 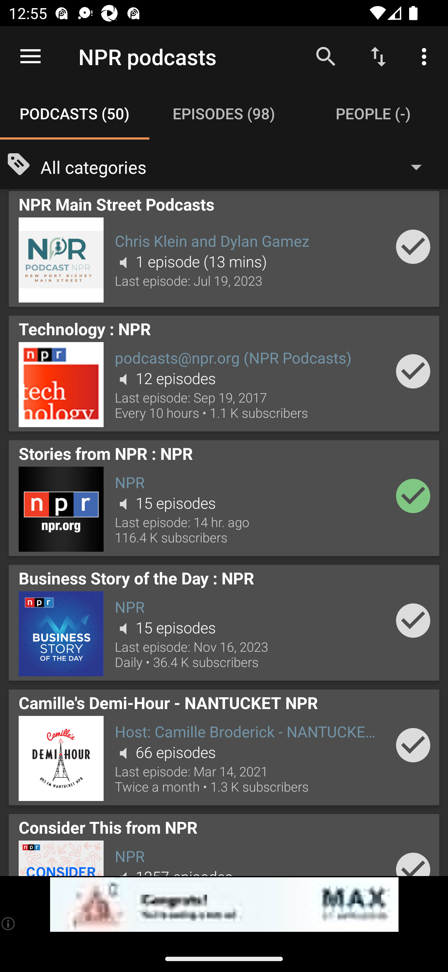 I want to click on Episodes (98) EPISODES (98), so click(x=224, y=113).